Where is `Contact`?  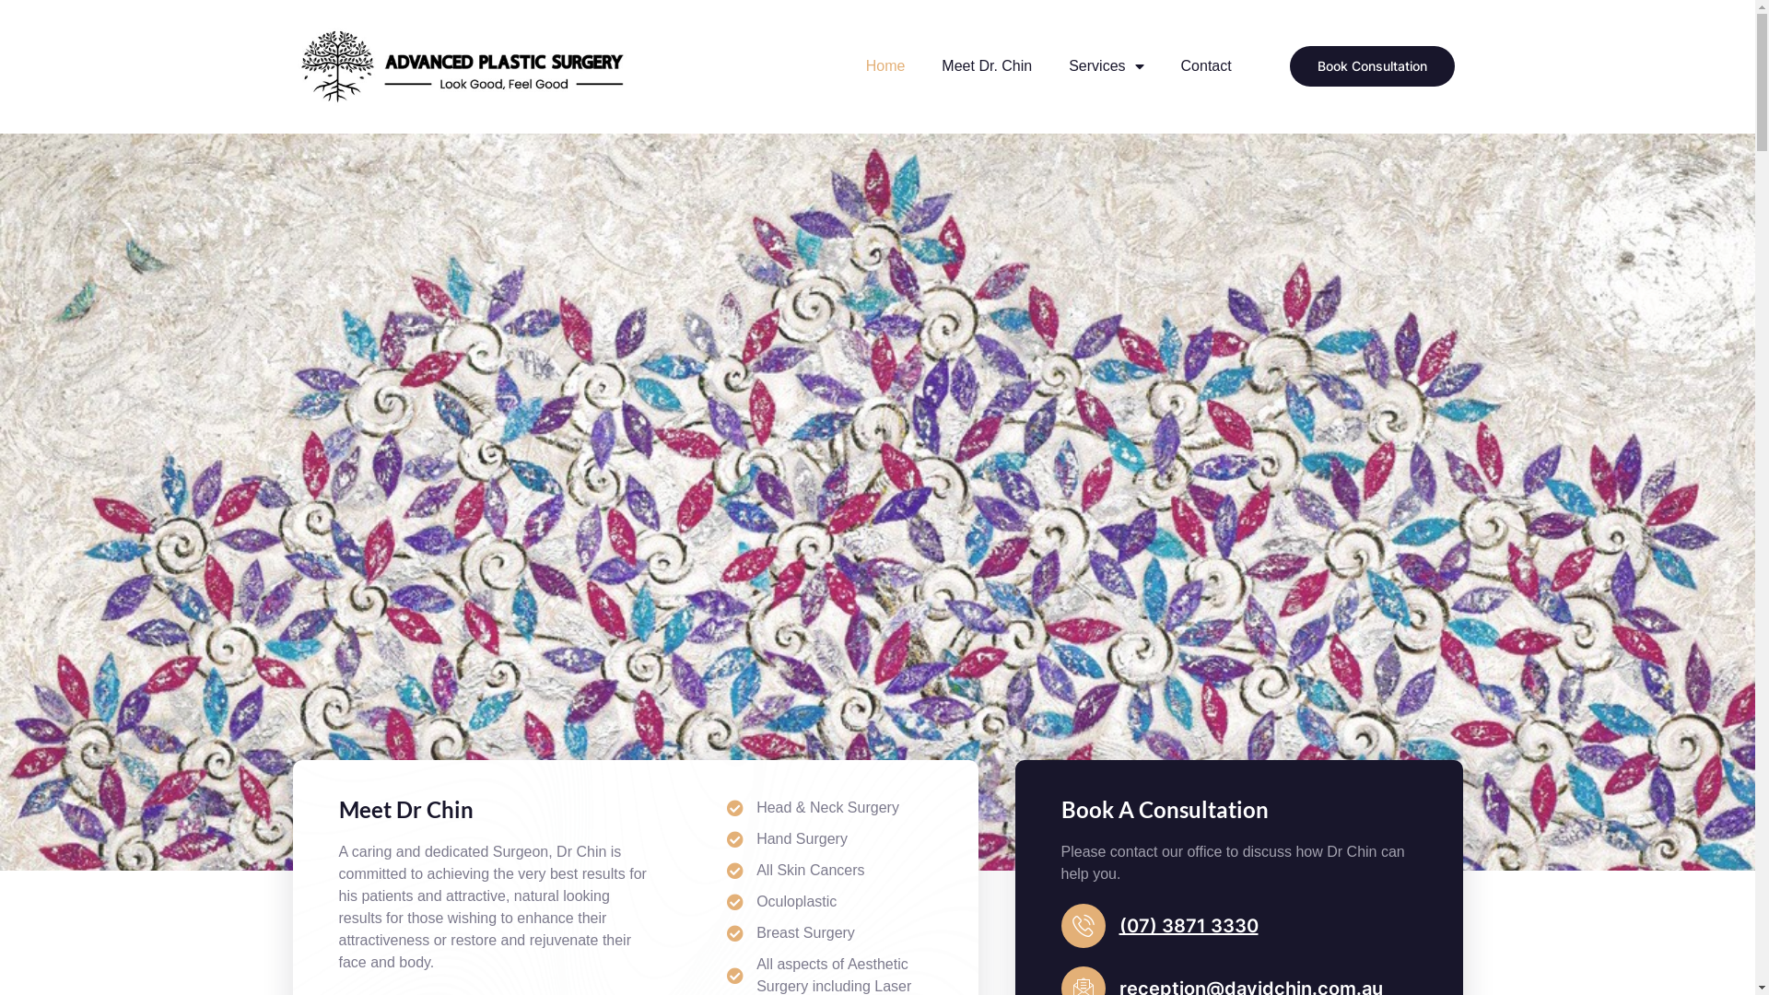
Contact is located at coordinates (1207, 66).